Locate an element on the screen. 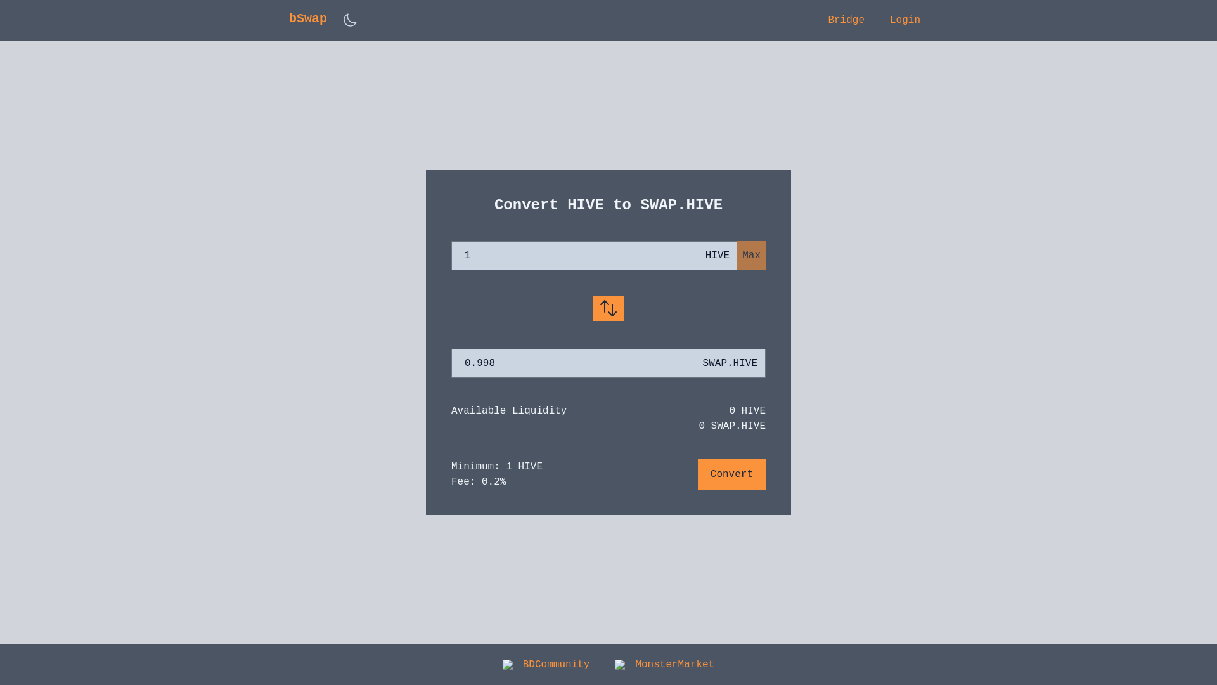 Image resolution: width=1217 pixels, height=685 pixels. Convert is located at coordinates (731, 474).